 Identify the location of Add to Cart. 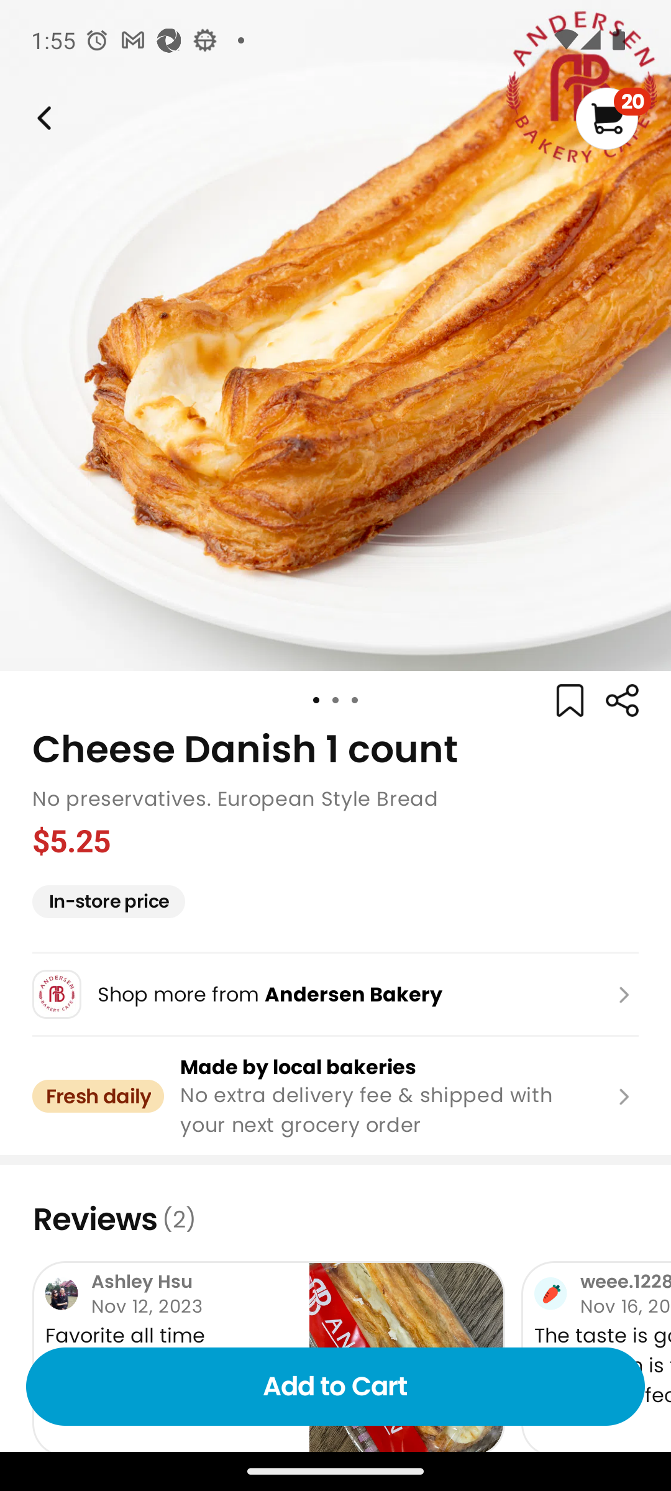
(335, 1387).